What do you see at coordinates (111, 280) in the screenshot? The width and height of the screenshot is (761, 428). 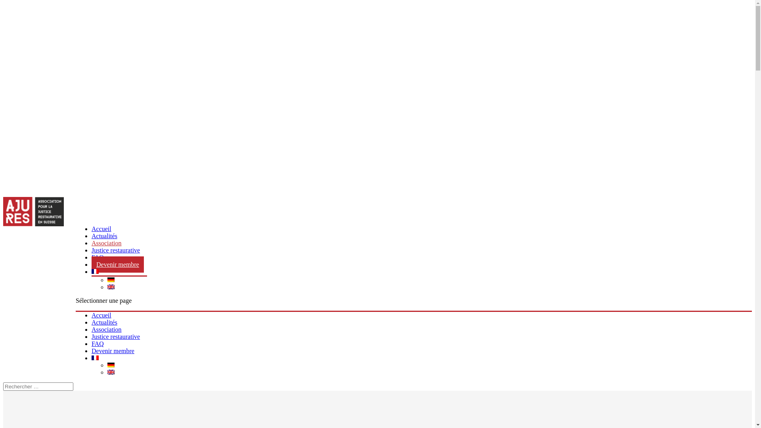 I see `Deutsch` at bounding box center [111, 280].